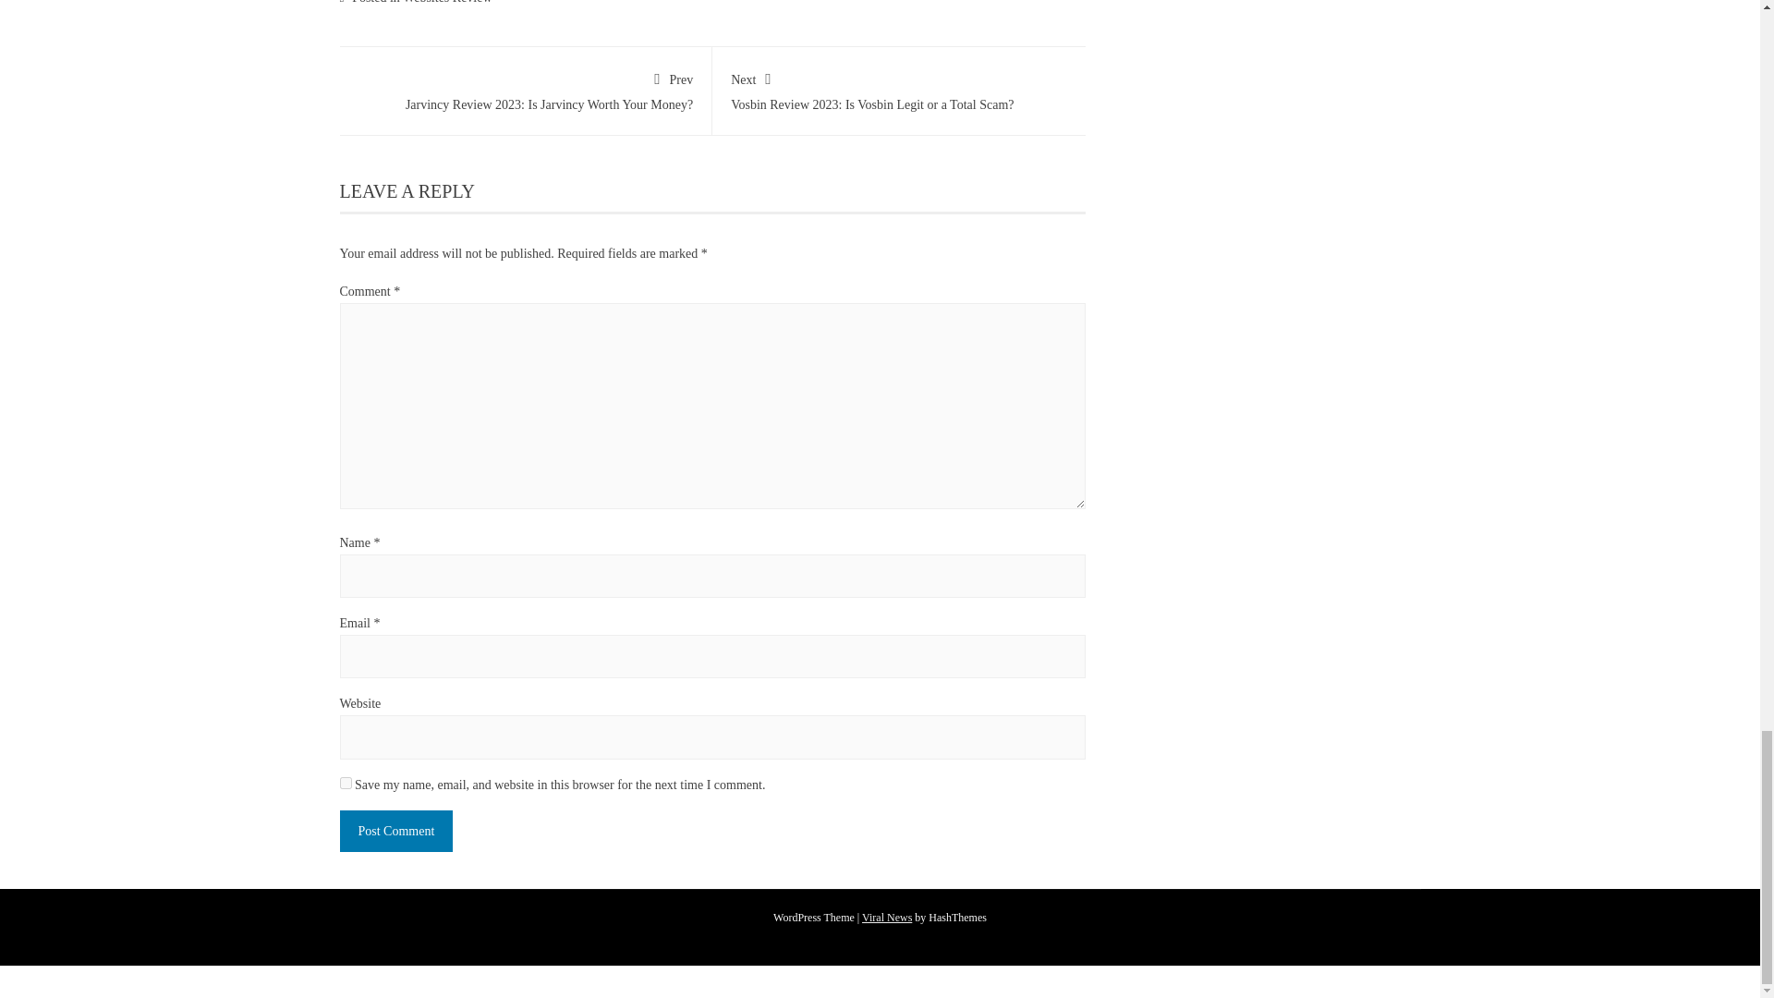  What do you see at coordinates (397, 831) in the screenshot?
I see `Download Viral News` at bounding box center [397, 831].